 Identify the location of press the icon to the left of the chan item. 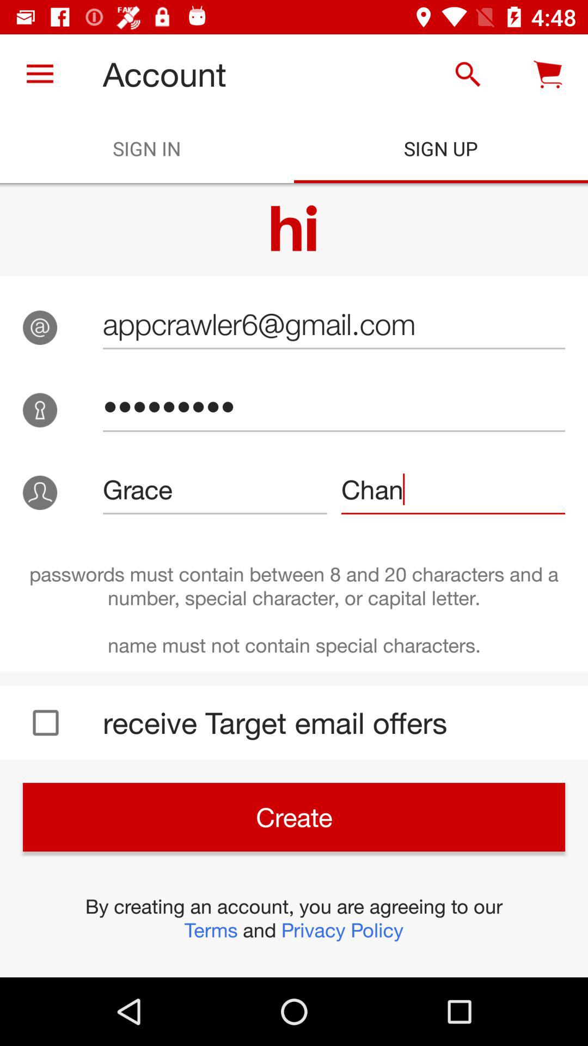
(215, 489).